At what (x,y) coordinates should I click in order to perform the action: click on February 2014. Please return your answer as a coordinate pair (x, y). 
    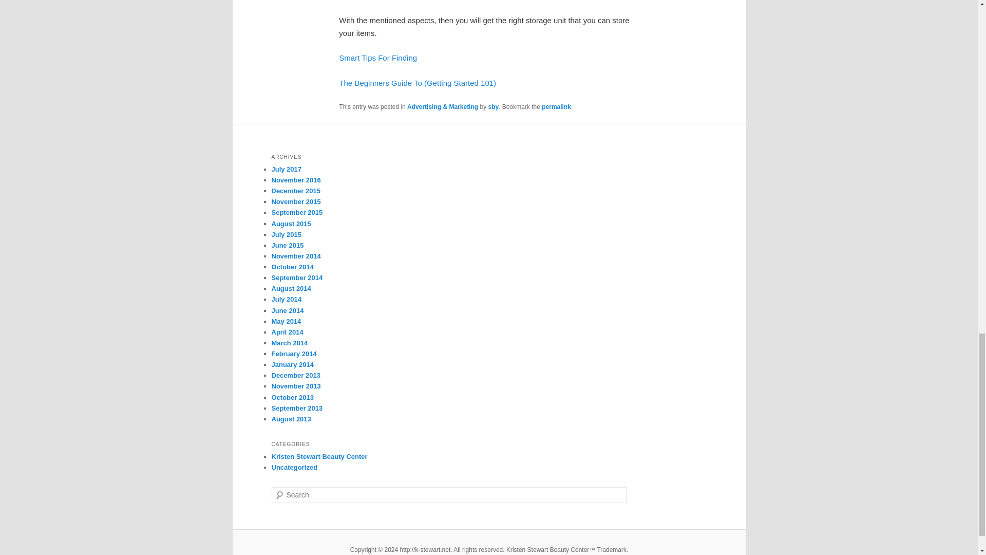
    Looking at the image, I should click on (294, 354).